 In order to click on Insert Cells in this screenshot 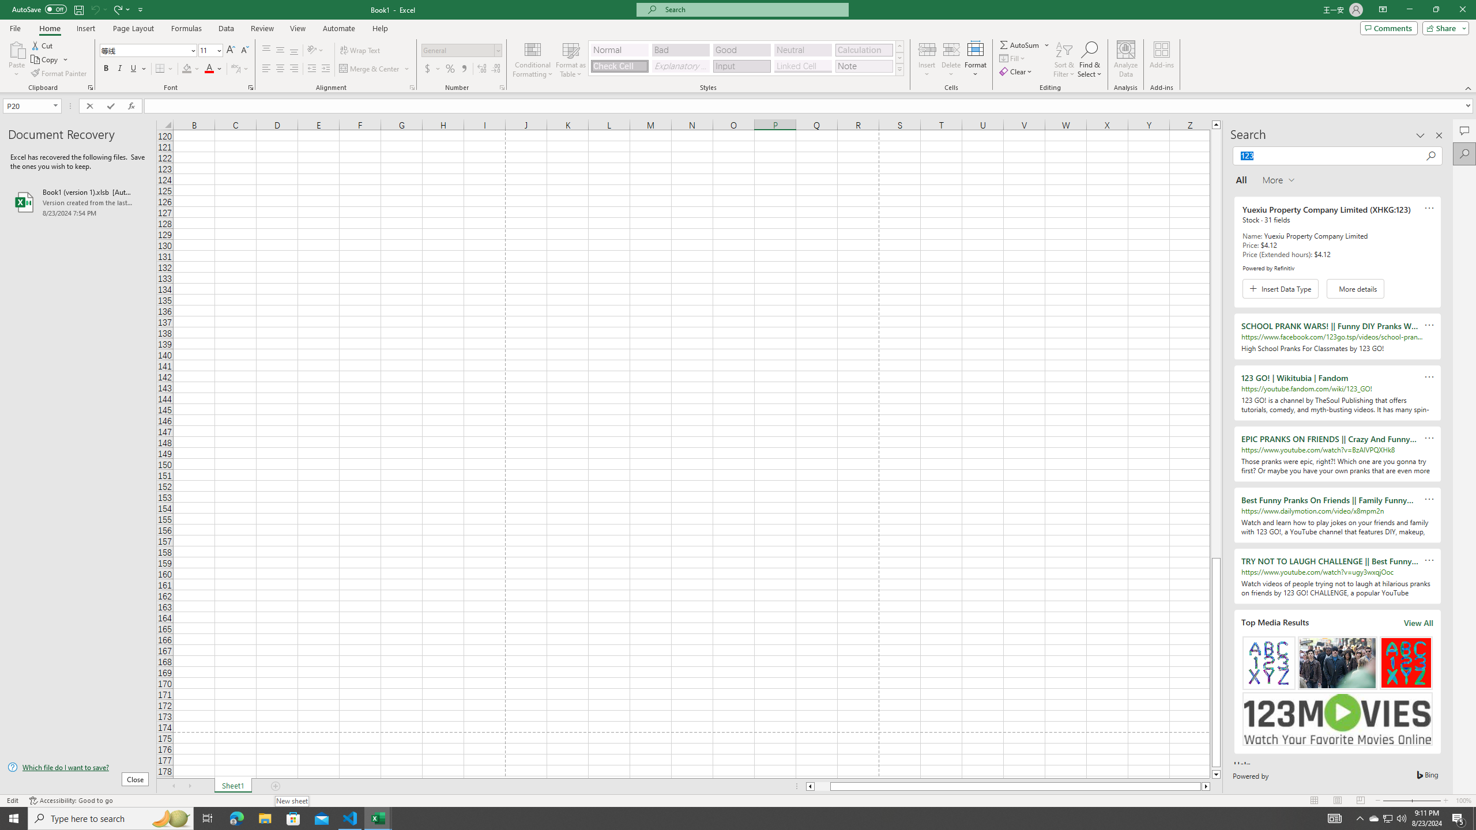, I will do `click(927, 49)`.